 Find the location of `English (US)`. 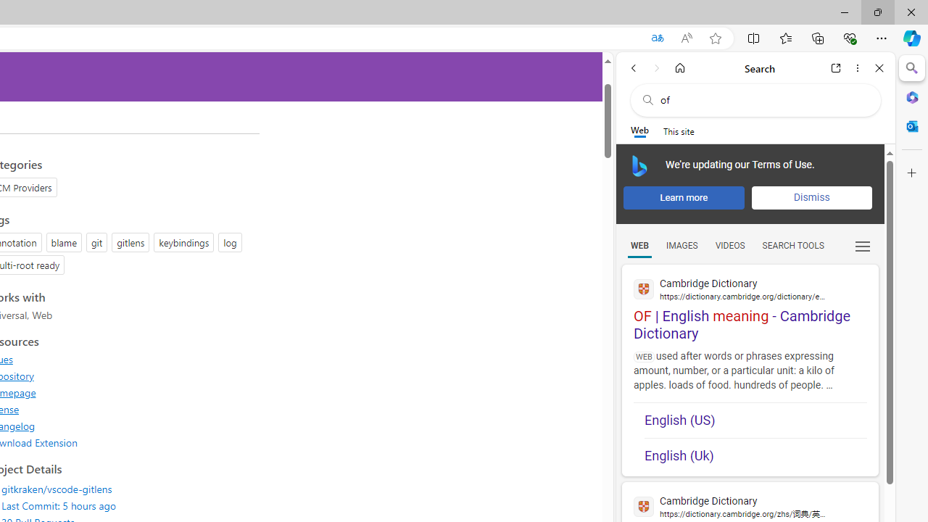

English (US) is located at coordinates (755, 420).